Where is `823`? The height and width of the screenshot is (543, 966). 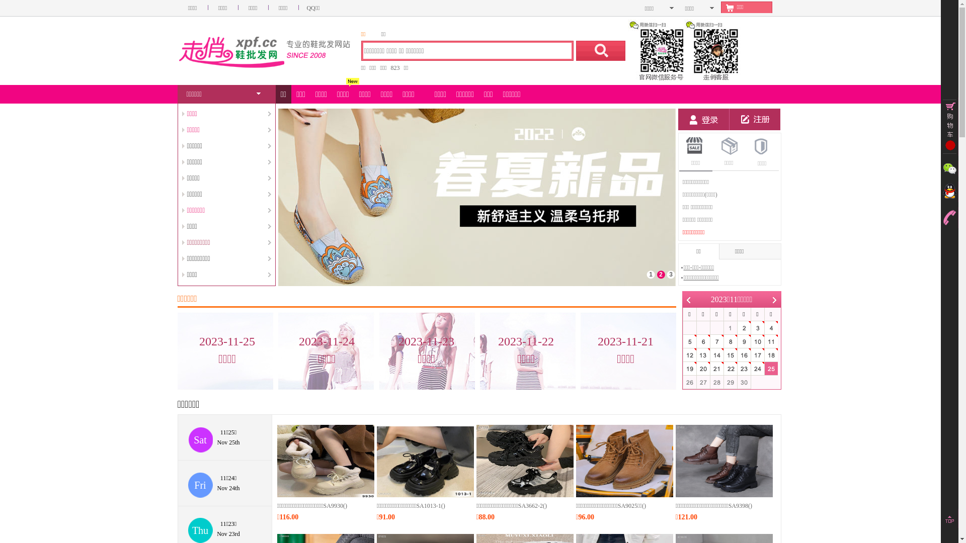 823 is located at coordinates (395, 68).